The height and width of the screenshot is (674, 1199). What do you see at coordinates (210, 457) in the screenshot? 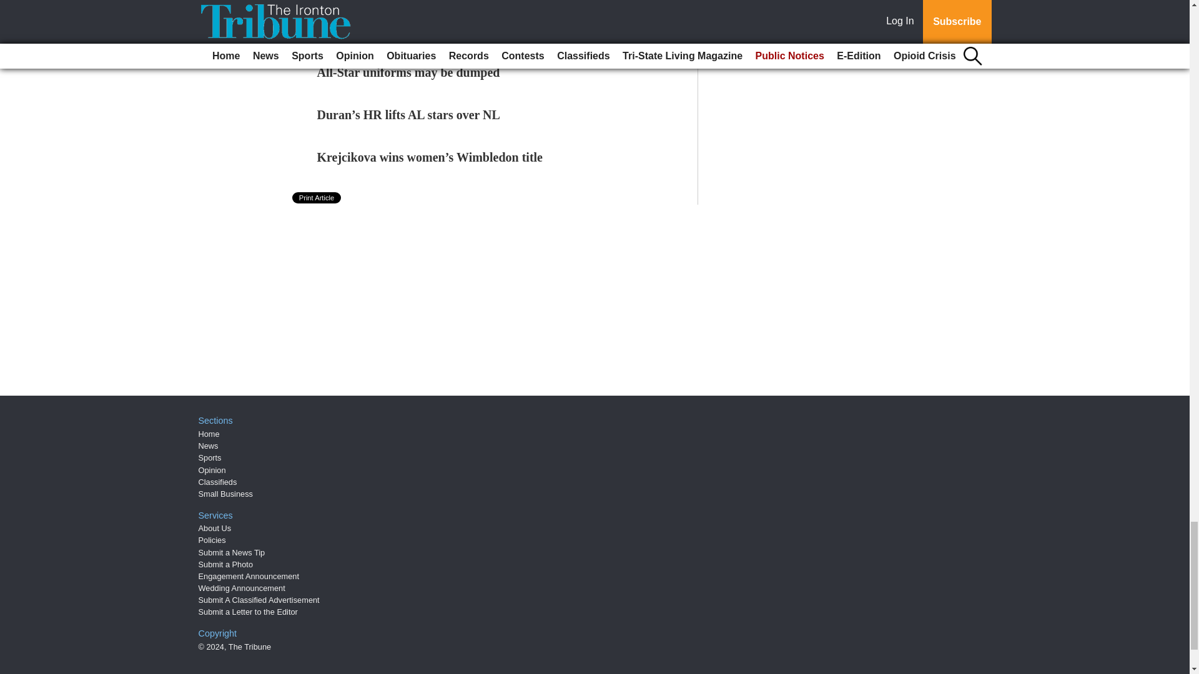
I see `Sports` at bounding box center [210, 457].